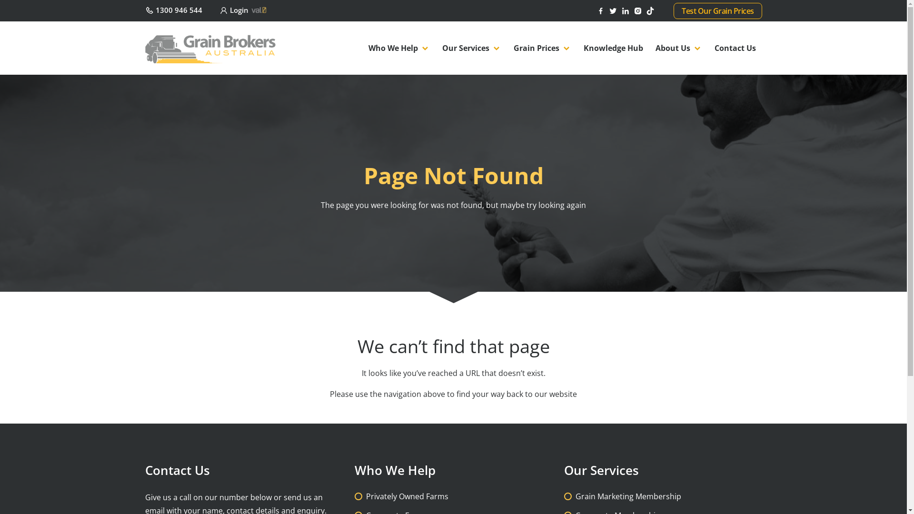 The height and width of the screenshot is (514, 914). What do you see at coordinates (626, 10) in the screenshot?
I see `LinkedIn` at bounding box center [626, 10].